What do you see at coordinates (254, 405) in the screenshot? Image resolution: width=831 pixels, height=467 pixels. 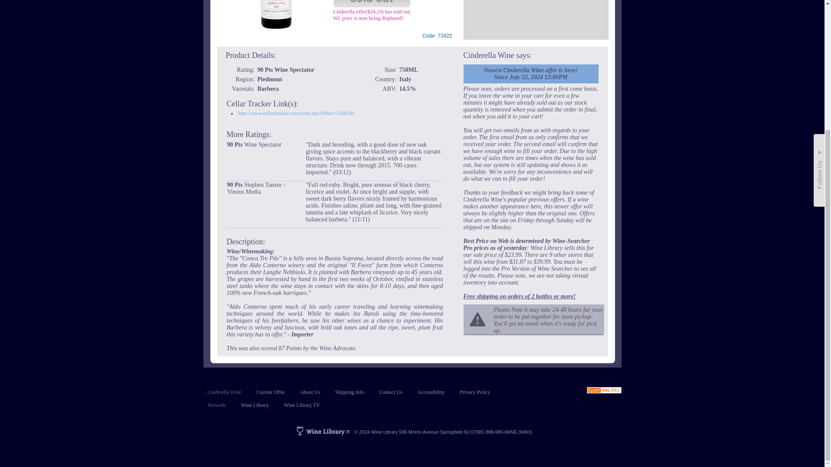 I see `Wine Library Store` at bounding box center [254, 405].